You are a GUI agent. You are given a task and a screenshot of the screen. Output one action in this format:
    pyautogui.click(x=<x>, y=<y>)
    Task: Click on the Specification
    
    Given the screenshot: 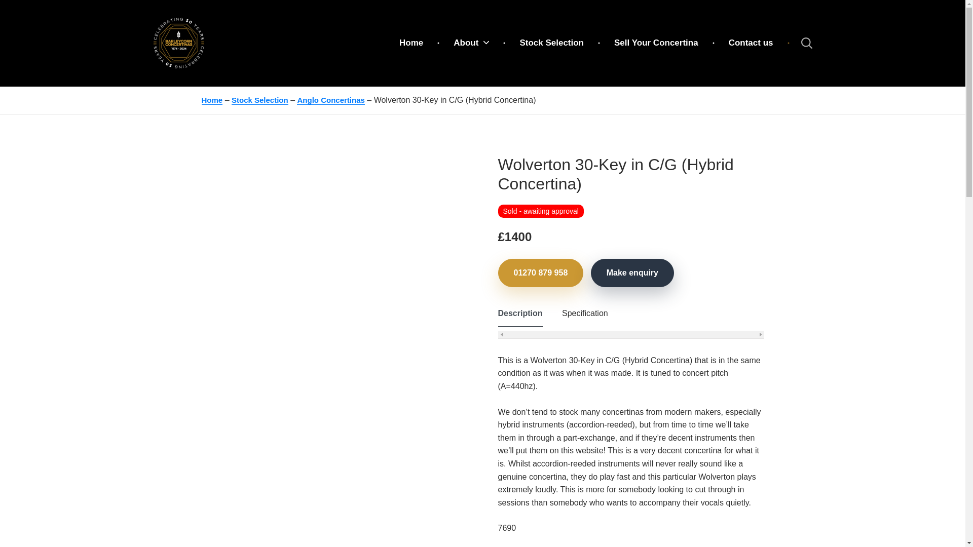 What is the action you would take?
    pyautogui.click(x=585, y=313)
    